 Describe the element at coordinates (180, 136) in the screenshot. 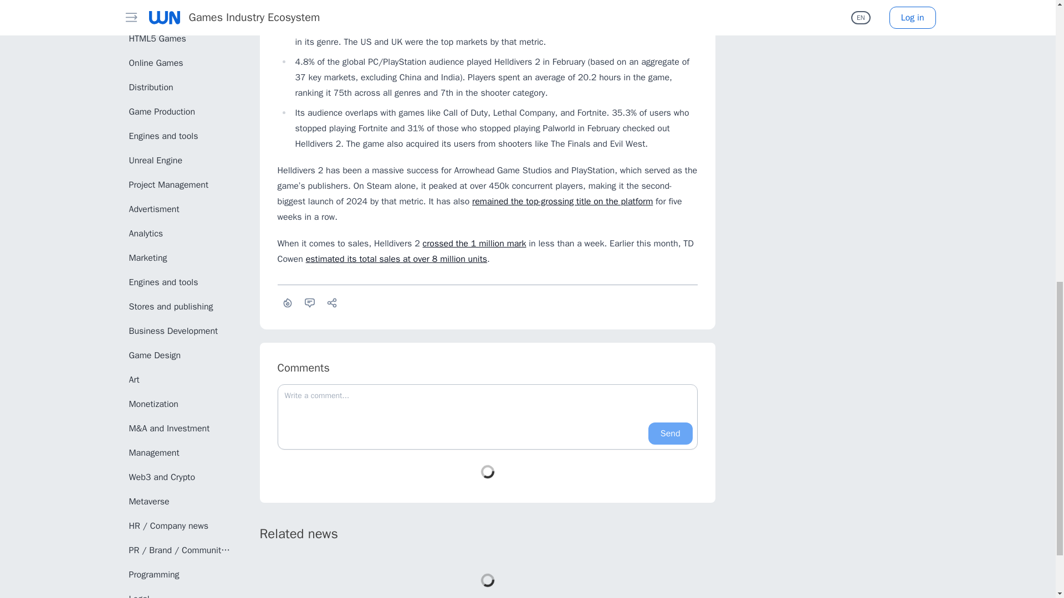

I see `Engines and tools` at that location.